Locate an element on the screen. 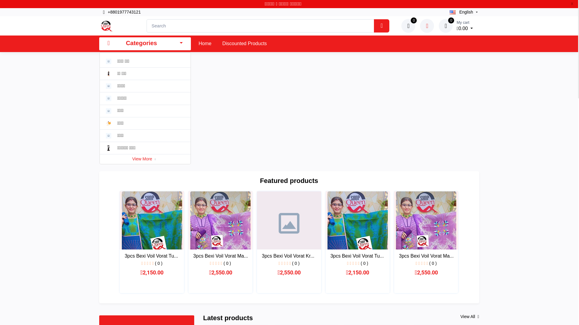 Image resolution: width=579 pixels, height=325 pixels. View More is located at coordinates (171, 159).